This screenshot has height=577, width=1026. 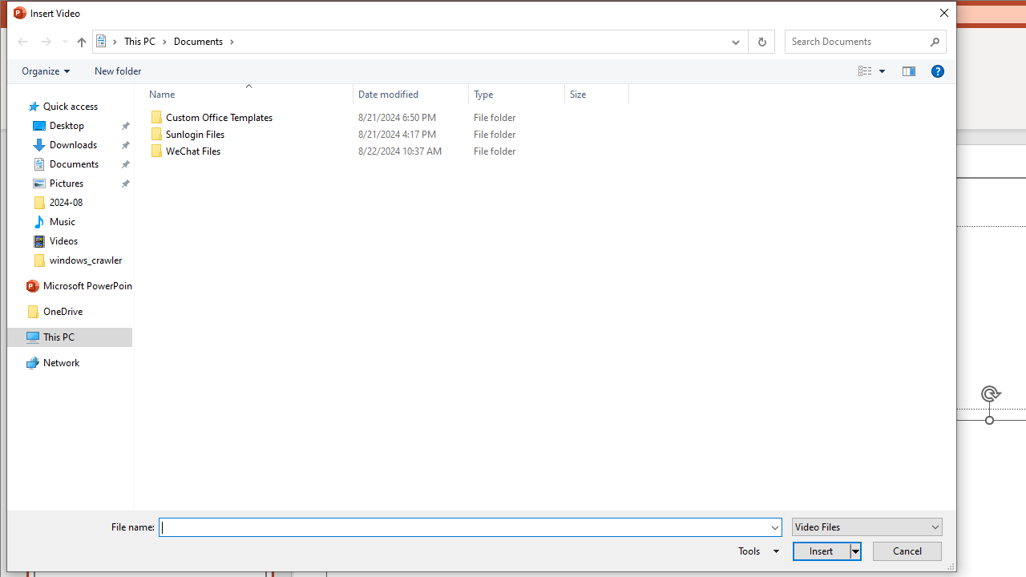 What do you see at coordinates (622, 95) in the screenshot?
I see `Filter dropdown` at bounding box center [622, 95].